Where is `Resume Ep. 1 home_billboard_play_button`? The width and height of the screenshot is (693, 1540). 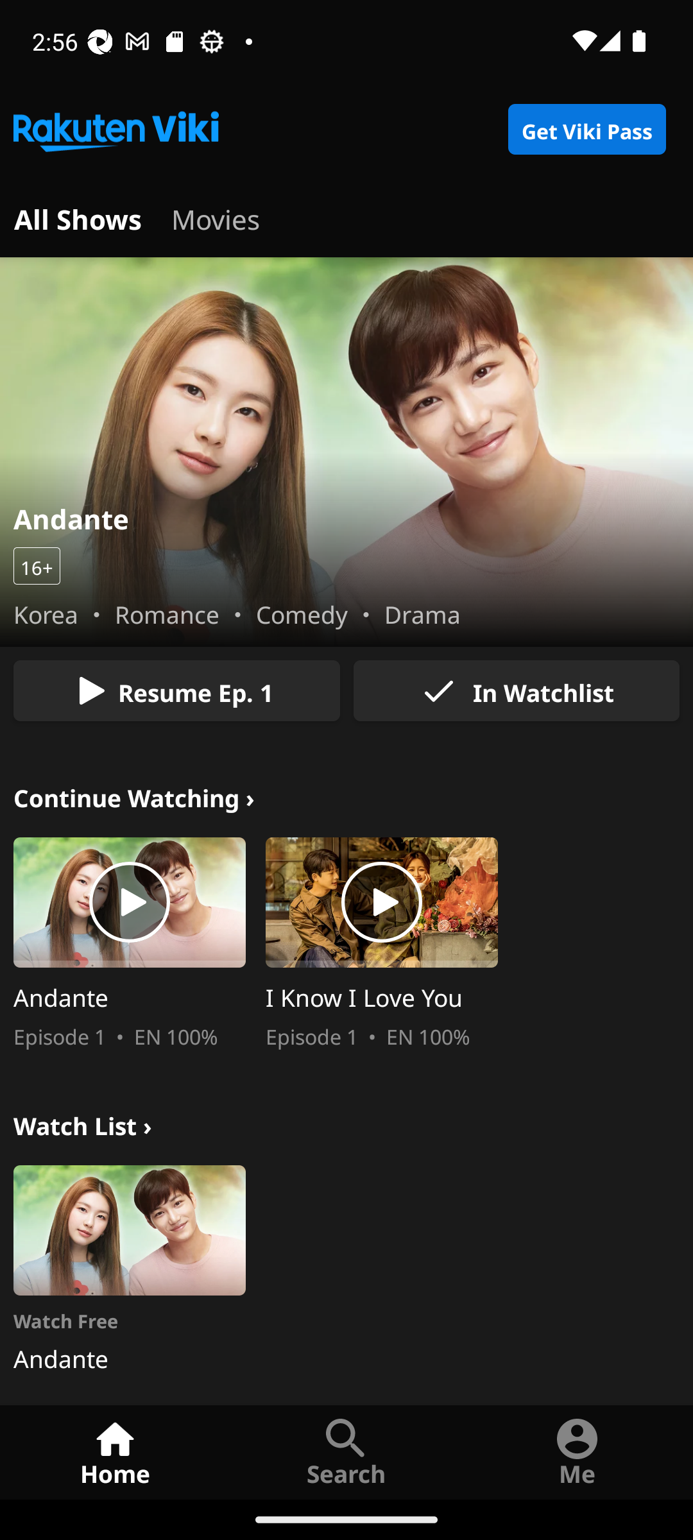
Resume Ep. 1 home_billboard_play_button is located at coordinates (176, 690).